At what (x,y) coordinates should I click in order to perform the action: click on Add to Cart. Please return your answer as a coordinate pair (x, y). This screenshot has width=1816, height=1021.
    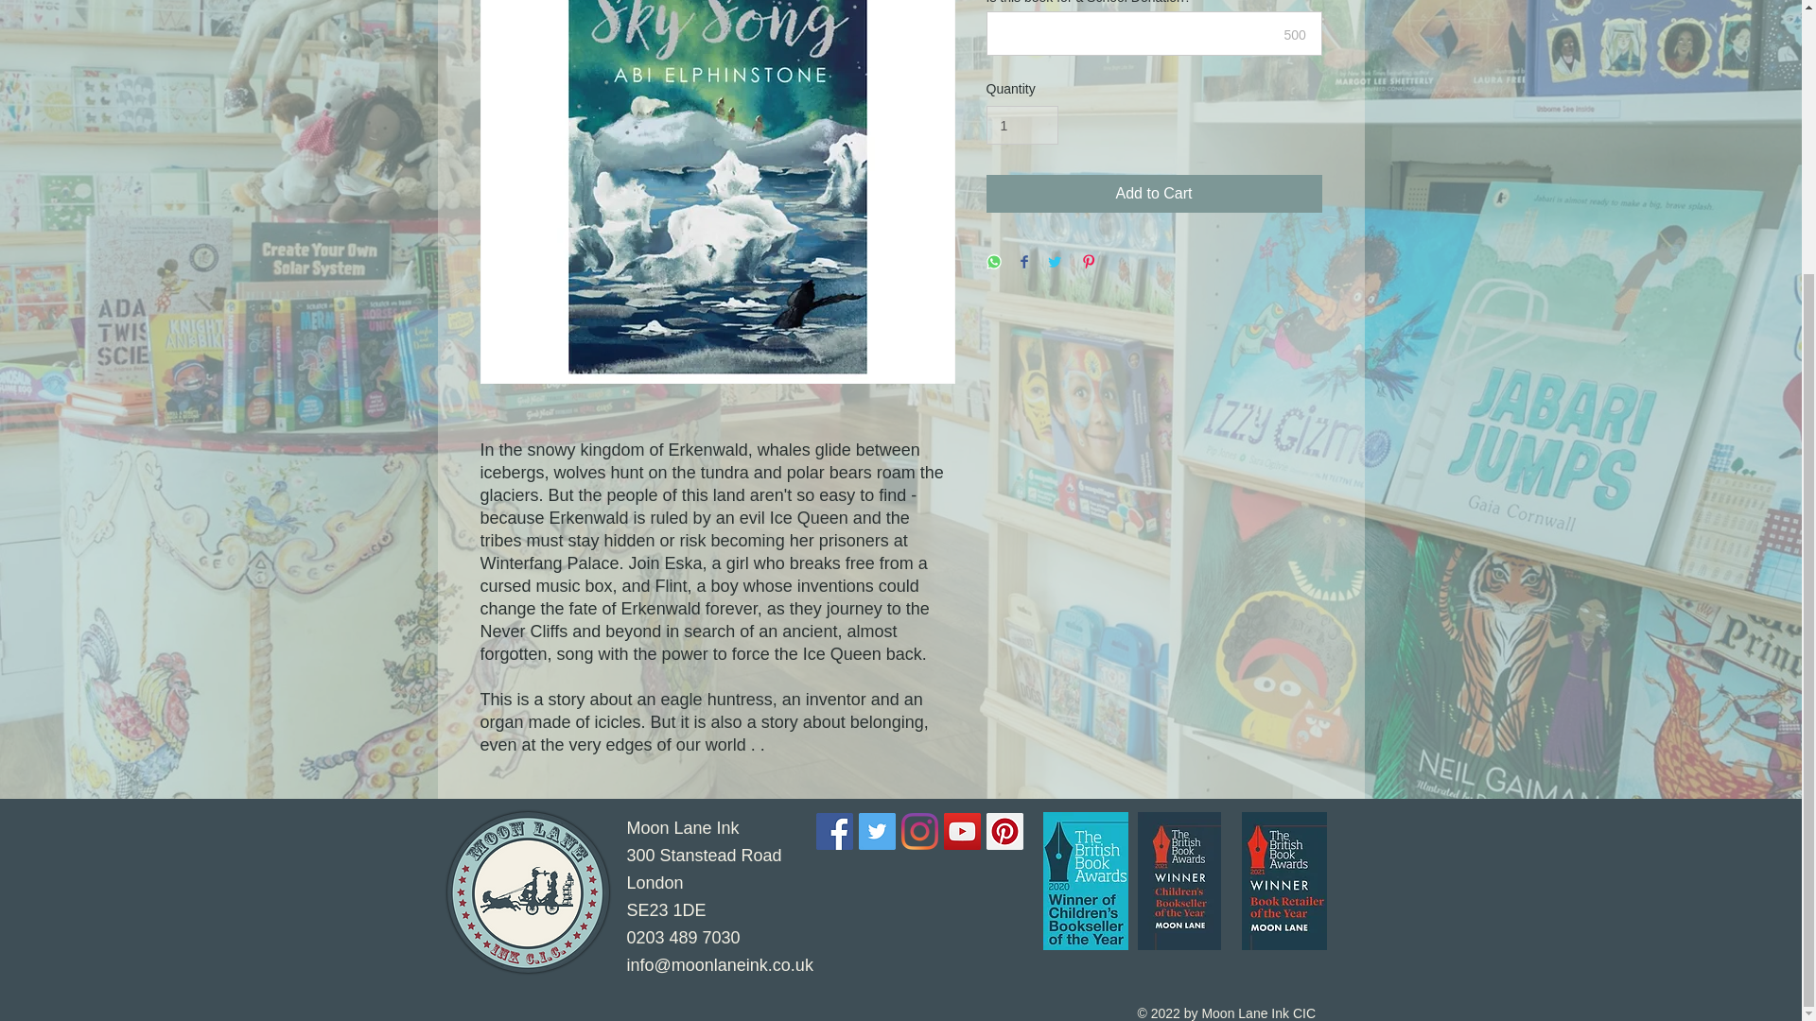
    Looking at the image, I should click on (1154, 193).